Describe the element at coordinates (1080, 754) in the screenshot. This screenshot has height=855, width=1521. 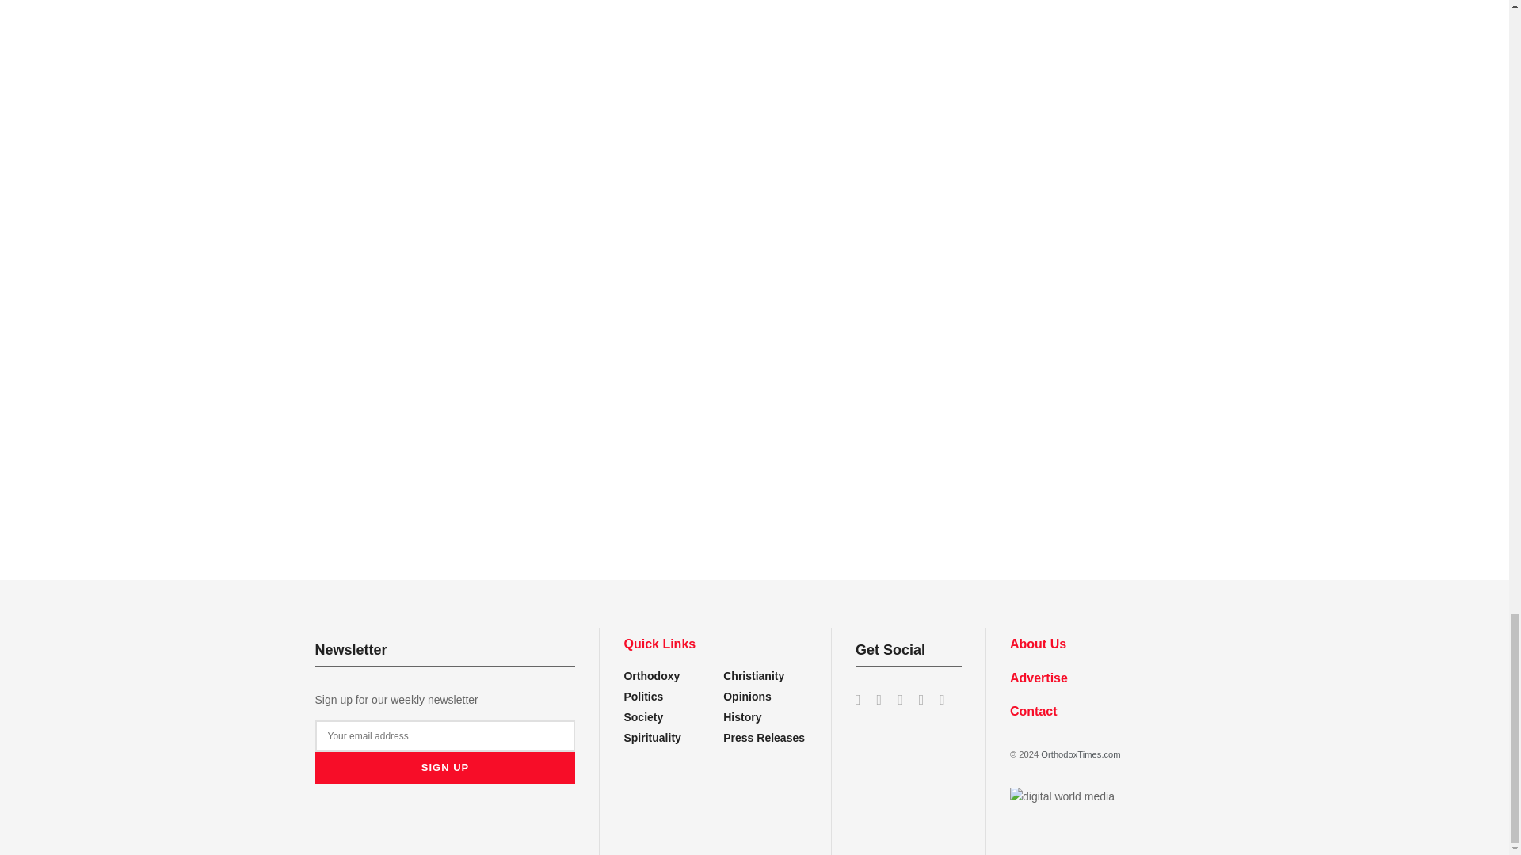
I see `OrthodoxTimes.com` at that location.